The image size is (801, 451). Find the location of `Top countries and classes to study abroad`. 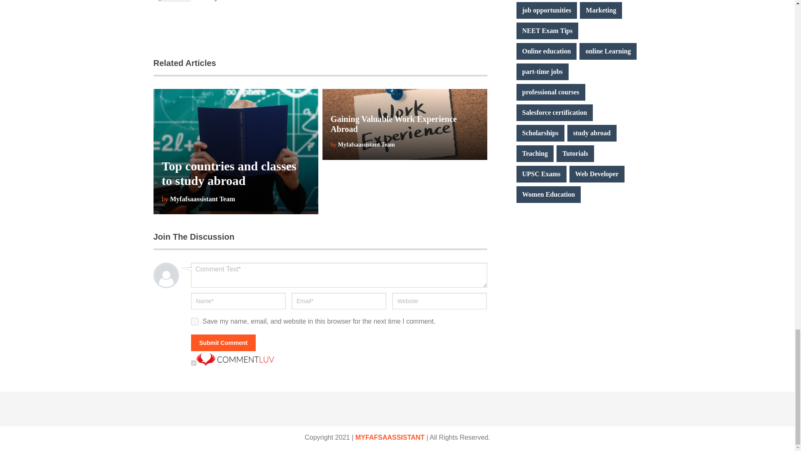

Top countries and classes to study abroad is located at coordinates (229, 173).